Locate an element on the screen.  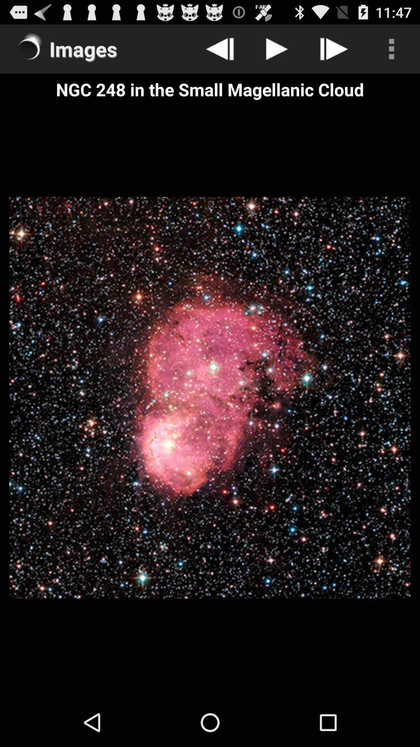
choose item above ngc 248 in icon is located at coordinates (277, 49).